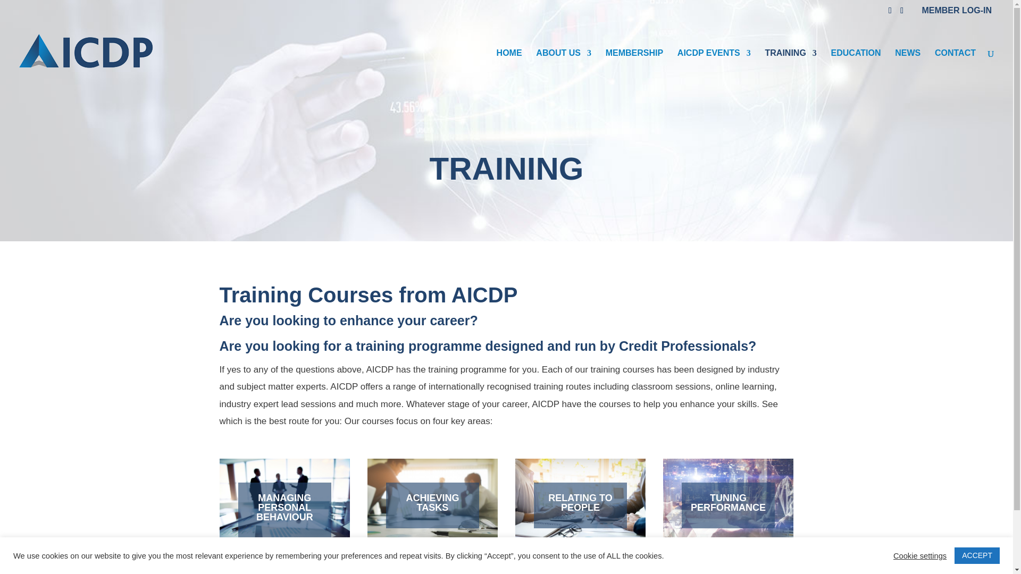 The height and width of the screenshot is (574, 1021). I want to click on MEMBERSHIP, so click(634, 67).